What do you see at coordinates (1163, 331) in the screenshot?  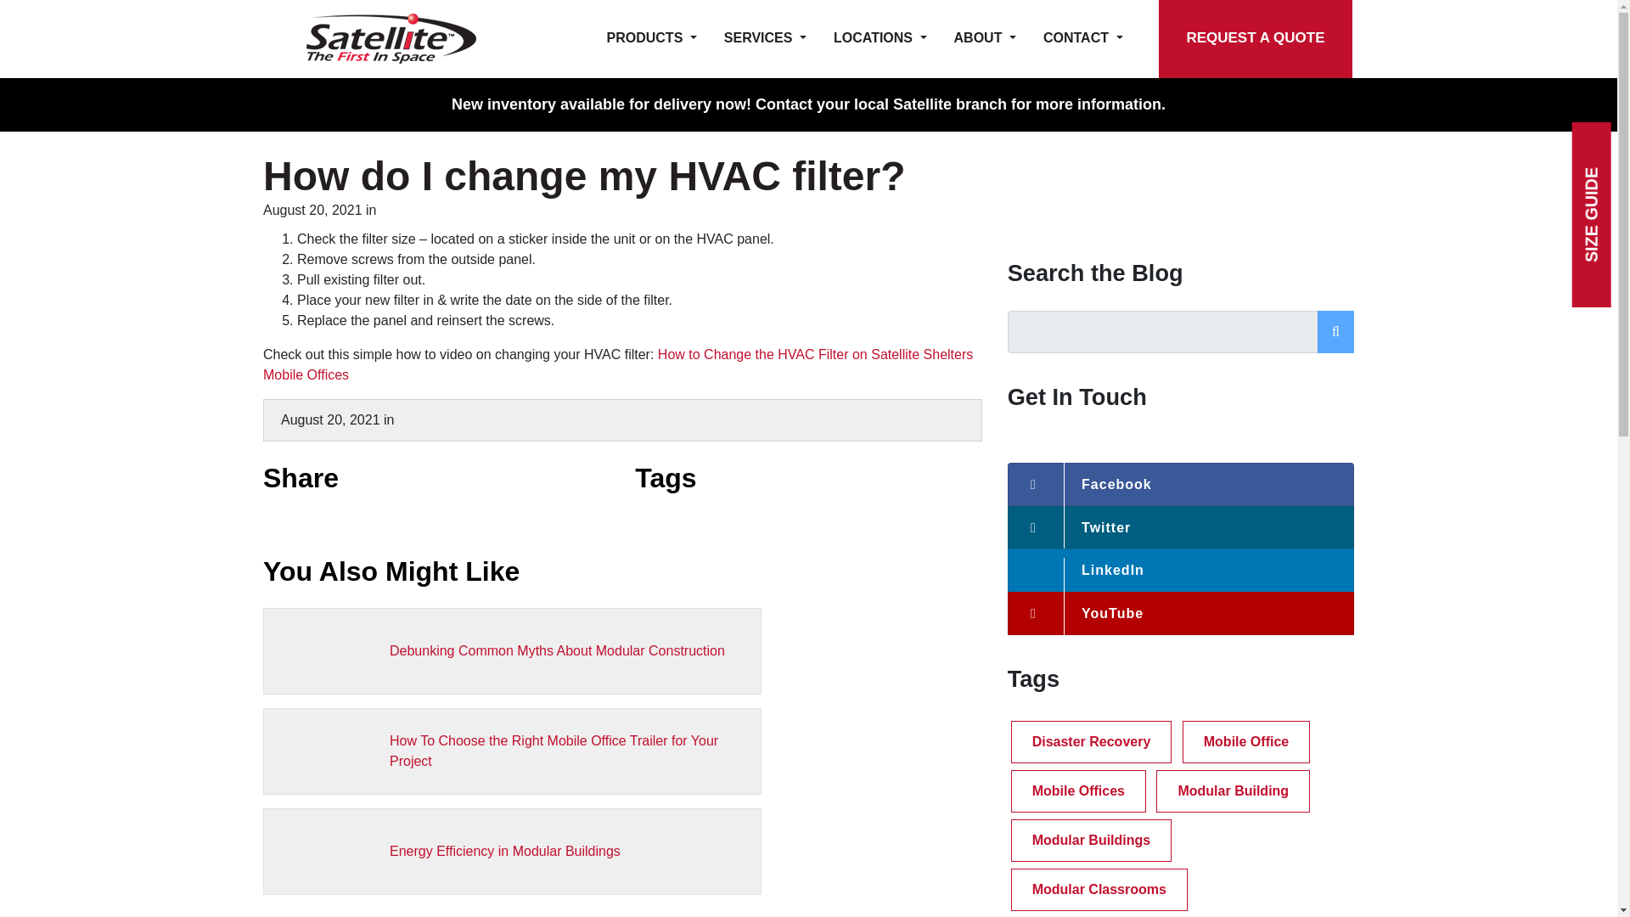 I see `Search for:` at bounding box center [1163, 331].